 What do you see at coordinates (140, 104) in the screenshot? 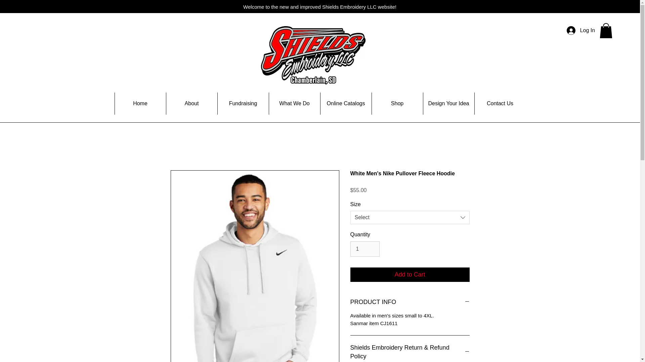
I see `Home` at bounding box center [140, 104].